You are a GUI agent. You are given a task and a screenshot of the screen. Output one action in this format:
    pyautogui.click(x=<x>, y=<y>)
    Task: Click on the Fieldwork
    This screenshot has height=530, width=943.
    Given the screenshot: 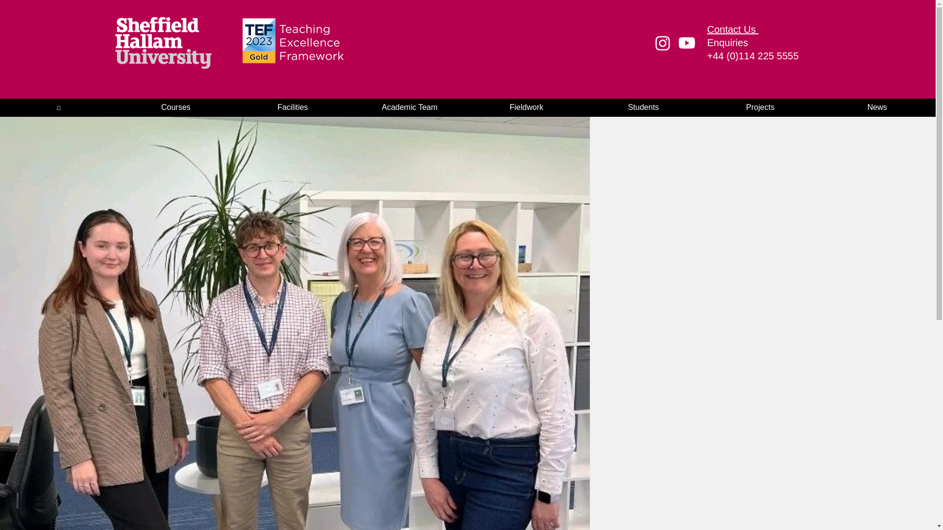 What is the action you would take?
    pyautogui.click(x=526, y=107)
    